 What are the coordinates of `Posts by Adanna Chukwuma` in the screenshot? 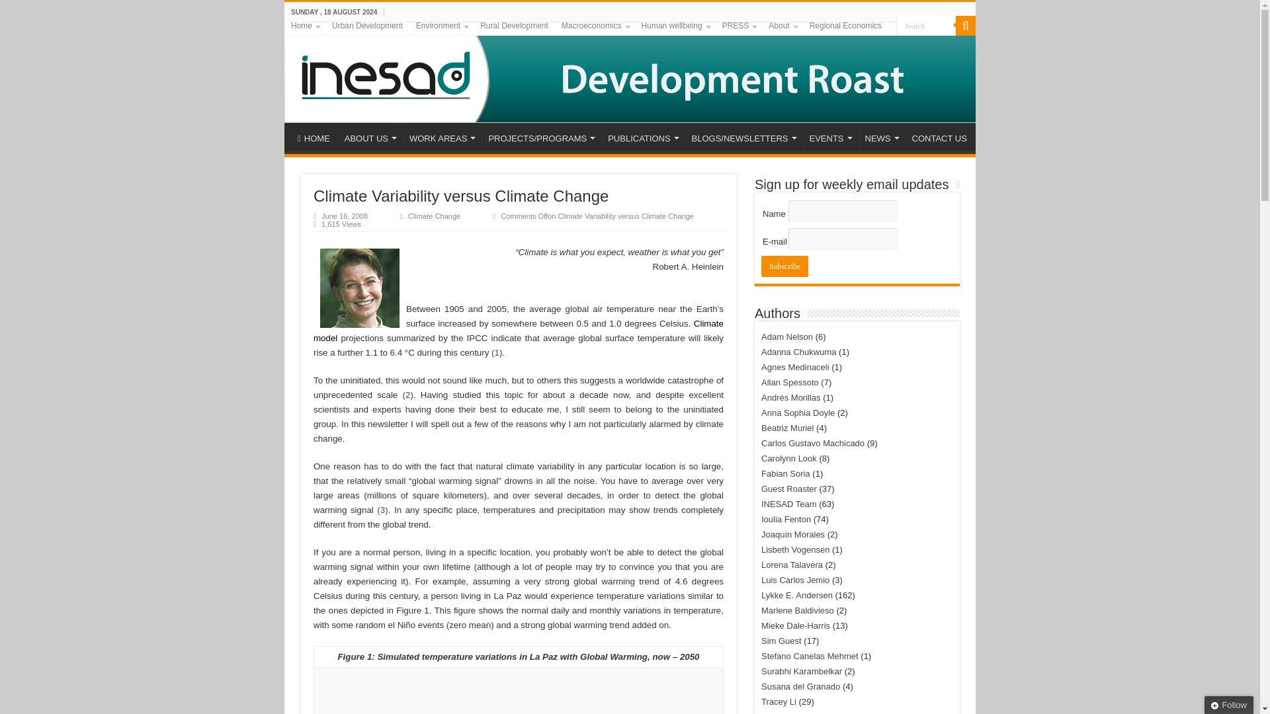 It's located at (798, 352).